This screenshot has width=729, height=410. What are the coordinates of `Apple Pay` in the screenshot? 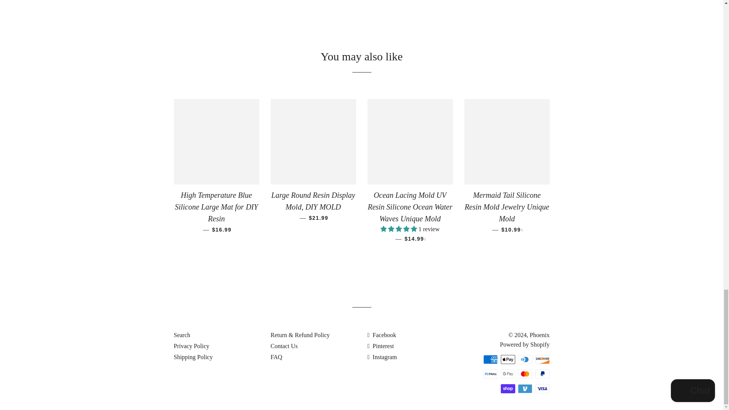 It's located at (507, 360).